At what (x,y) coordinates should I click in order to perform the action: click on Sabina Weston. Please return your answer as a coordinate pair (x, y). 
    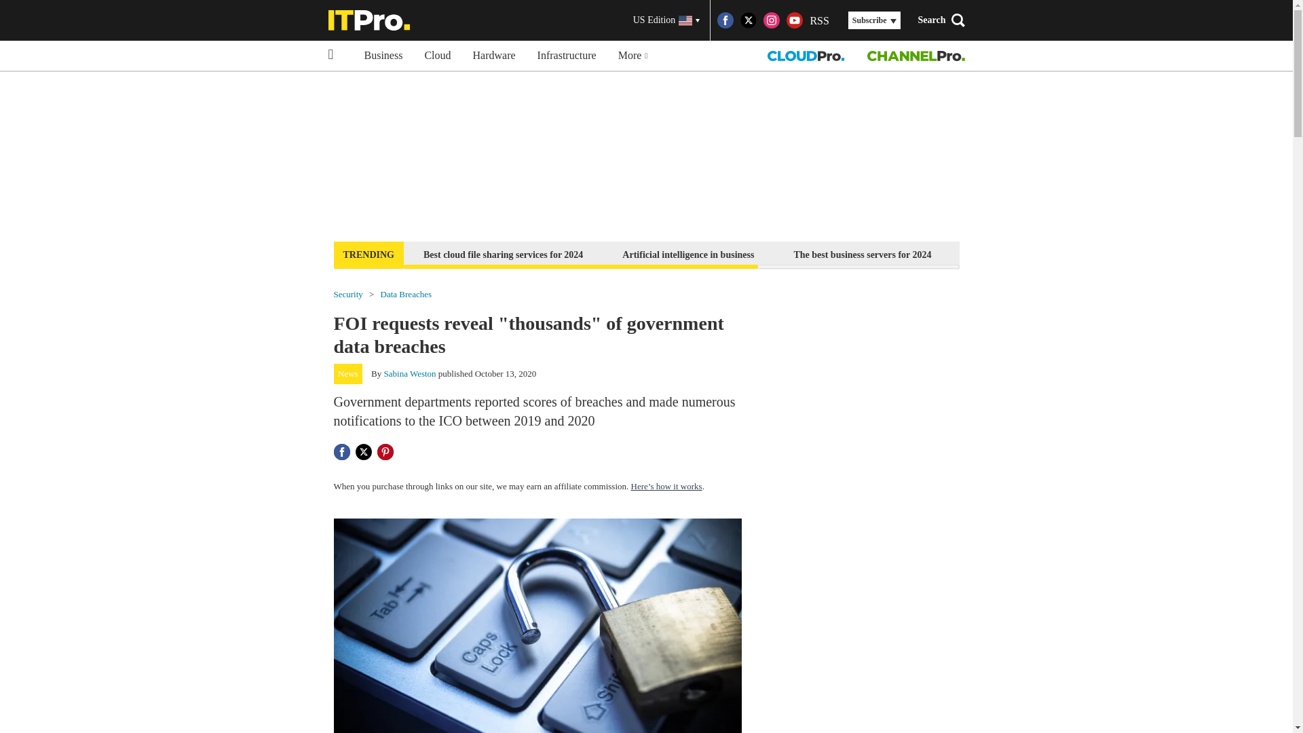
    Looking at the image, I should click on (410, 373).